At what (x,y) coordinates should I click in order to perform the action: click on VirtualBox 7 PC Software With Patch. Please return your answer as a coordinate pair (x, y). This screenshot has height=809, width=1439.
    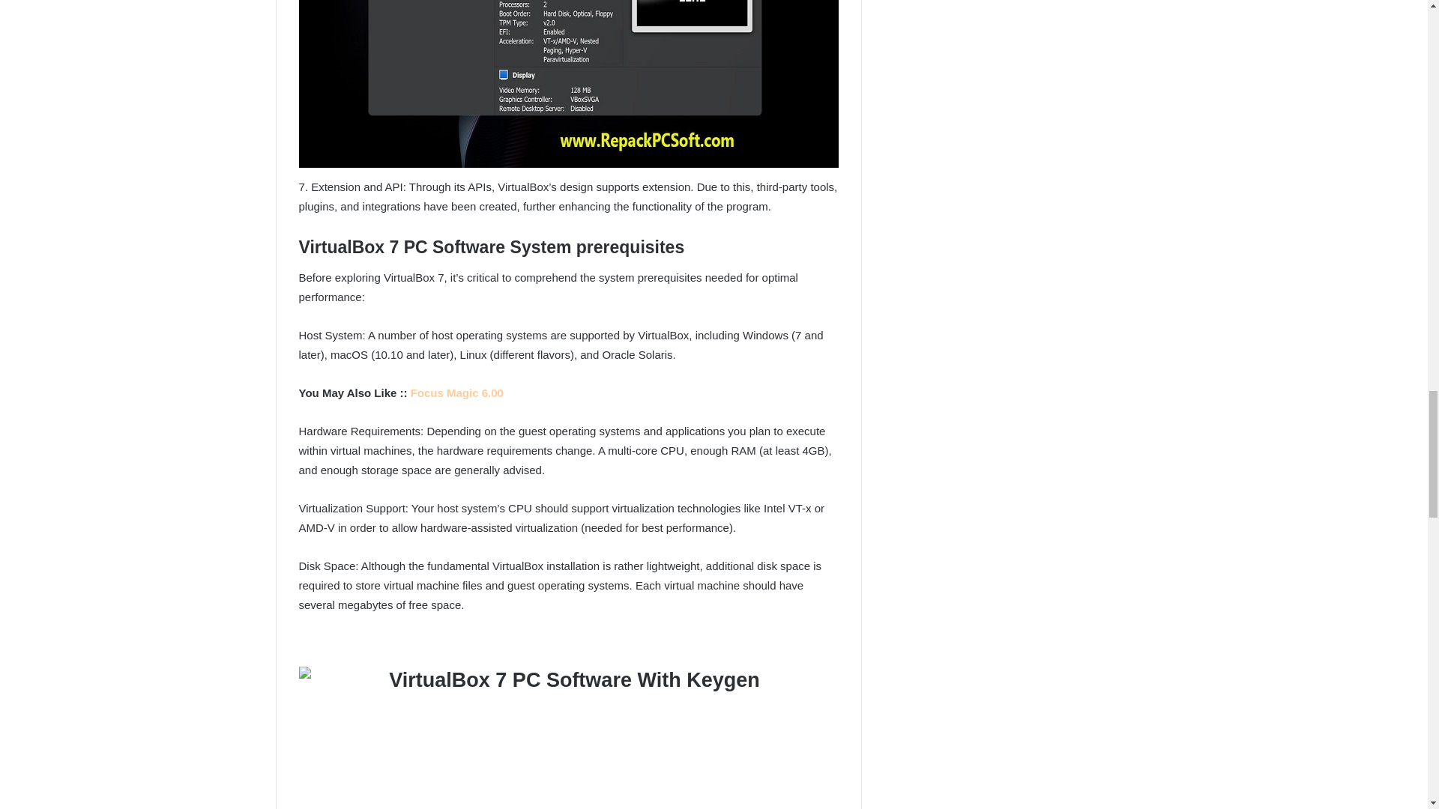
    Looking at the image, I should click on (567, 84).